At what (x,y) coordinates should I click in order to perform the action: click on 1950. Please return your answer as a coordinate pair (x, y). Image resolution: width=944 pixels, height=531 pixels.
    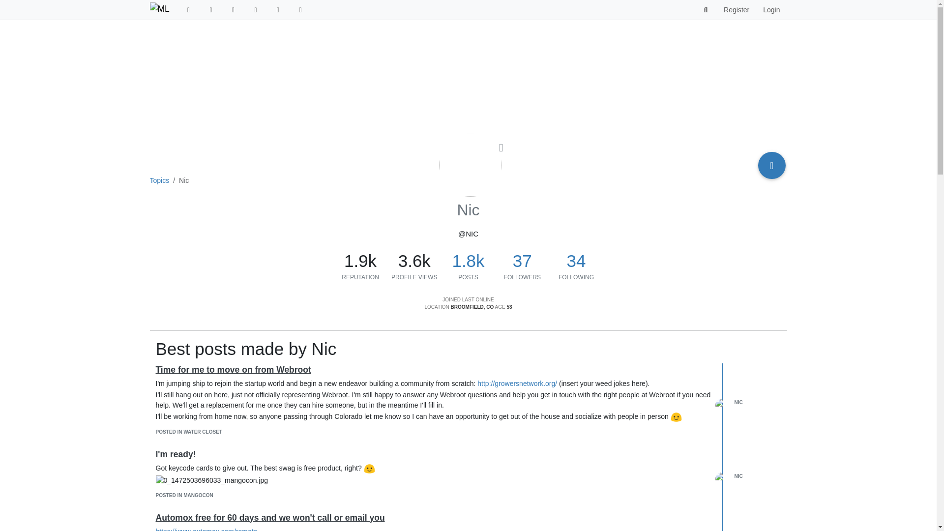
    Looking at the image, I should click on (360, 261).